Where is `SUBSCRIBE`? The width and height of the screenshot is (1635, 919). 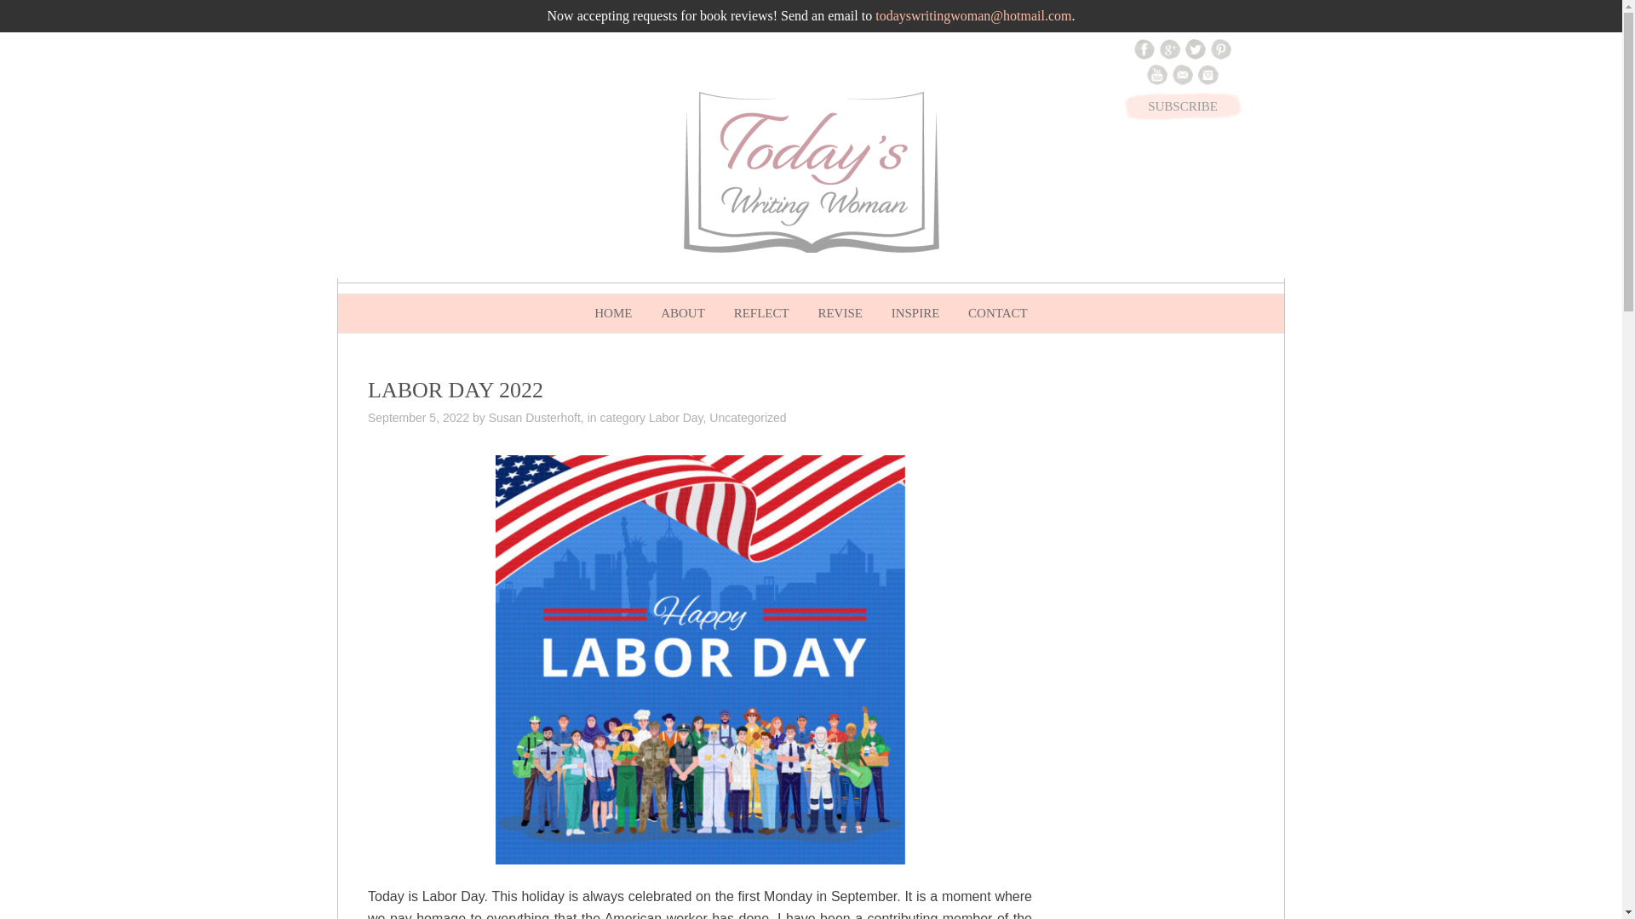 SUBSCRIBE is located at coordinates (1182, 106).